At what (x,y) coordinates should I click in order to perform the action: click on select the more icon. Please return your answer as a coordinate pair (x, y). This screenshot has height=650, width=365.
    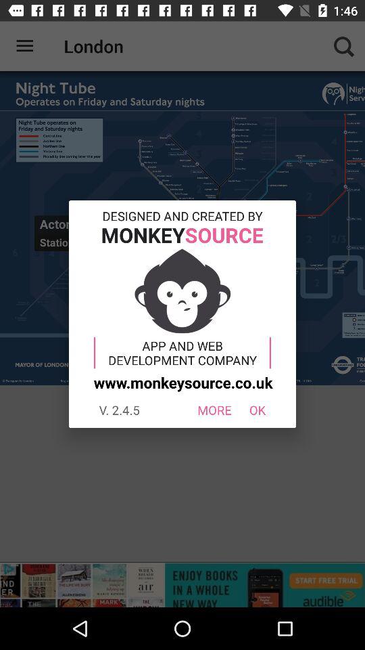
    Looking at the image, I should click on (214, 410).